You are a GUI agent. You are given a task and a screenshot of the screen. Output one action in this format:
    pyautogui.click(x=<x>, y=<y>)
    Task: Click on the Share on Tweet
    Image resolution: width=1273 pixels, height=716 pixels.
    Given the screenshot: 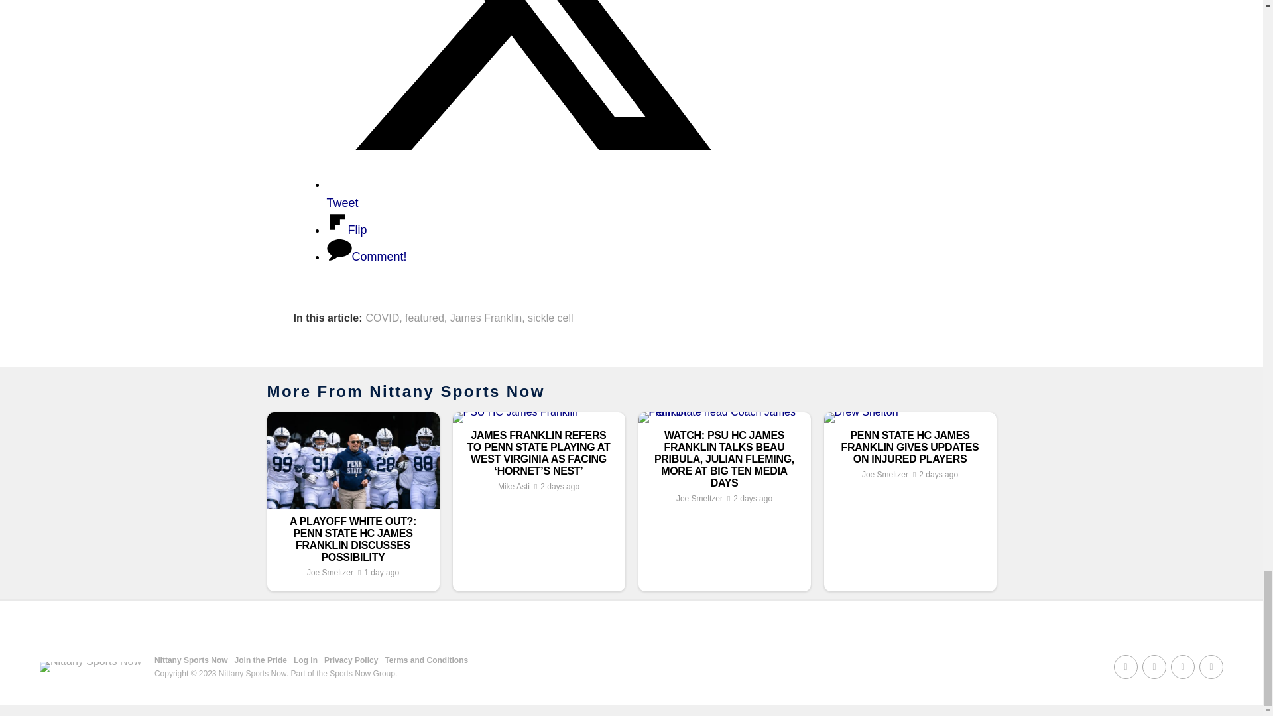 What is the action you would take?
    pyautogui.click(x=528, y=194)
    